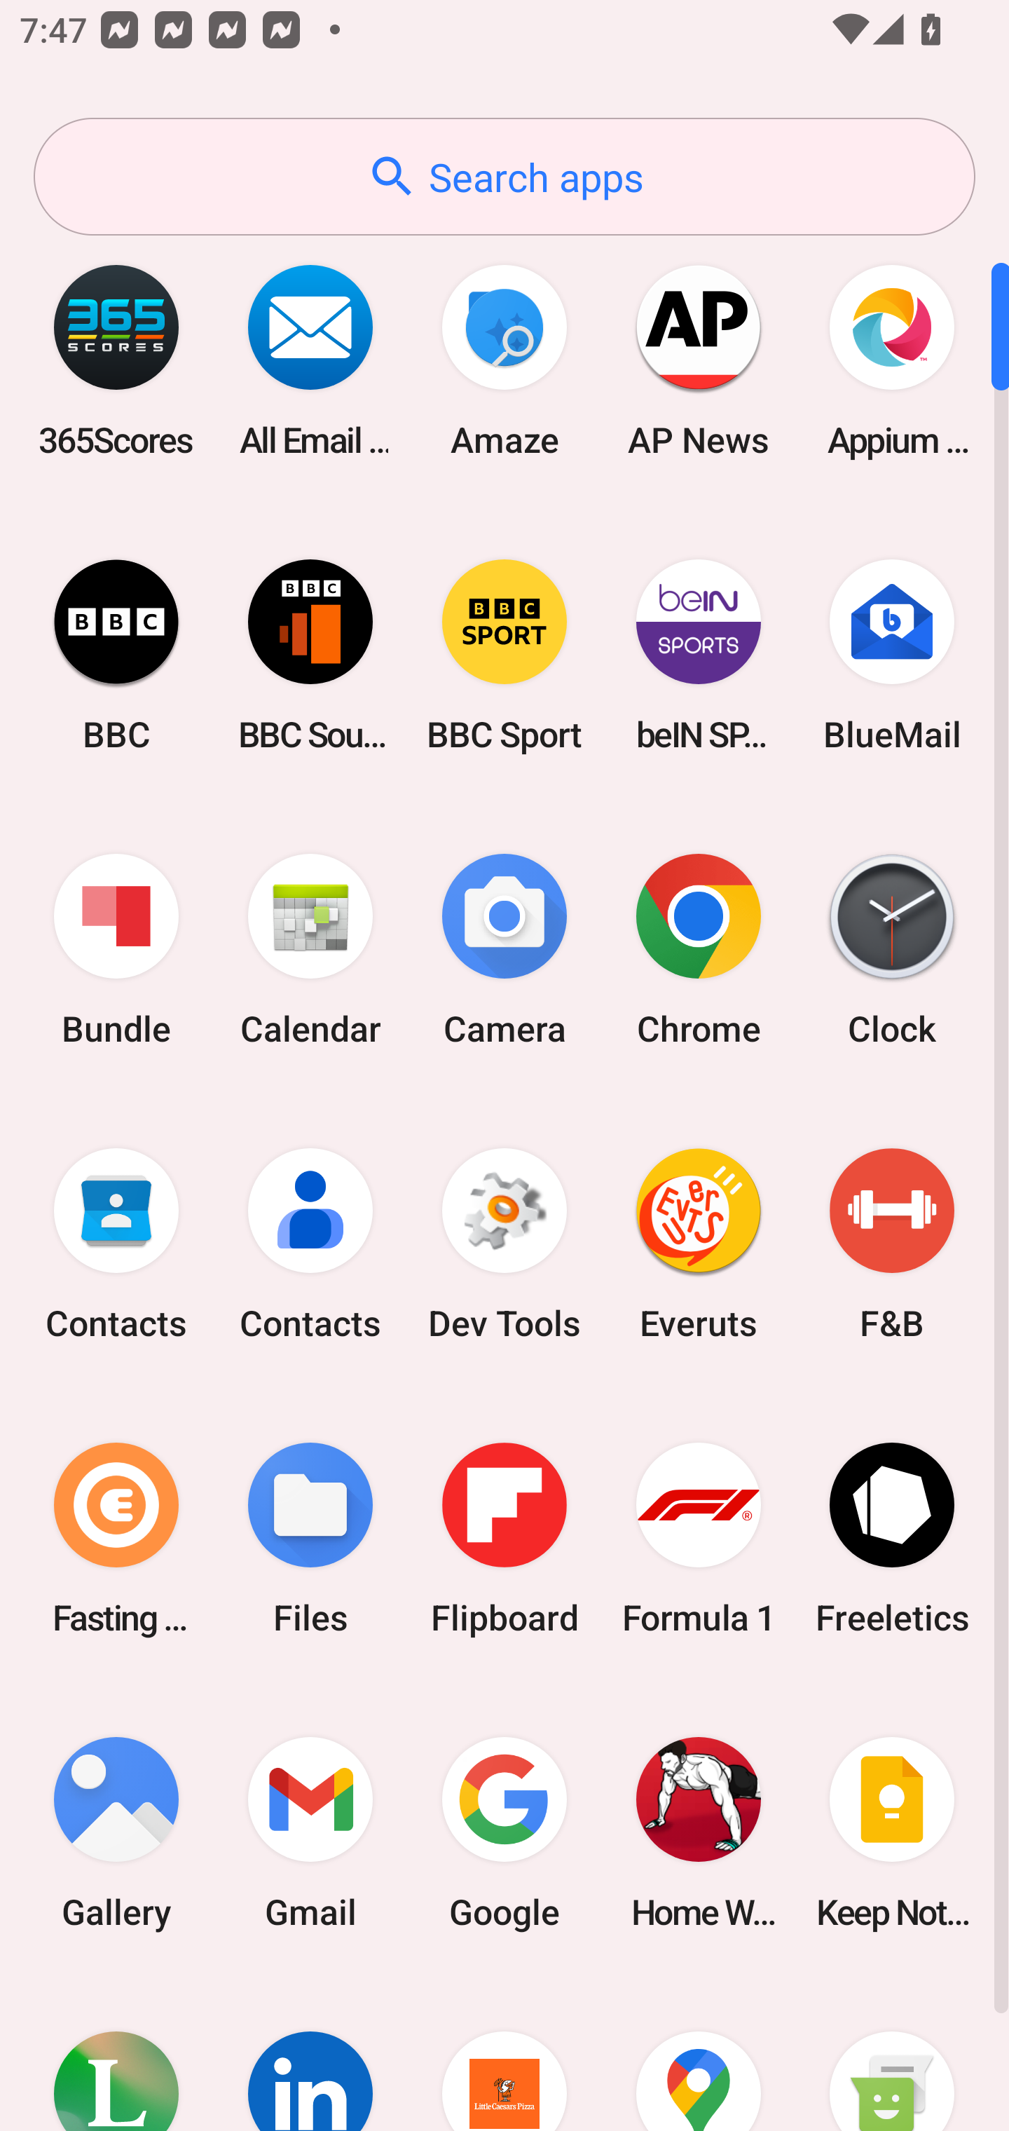  Describe the element at coordinates (310, 1538) in the screenshot. I see `Files` at that location.